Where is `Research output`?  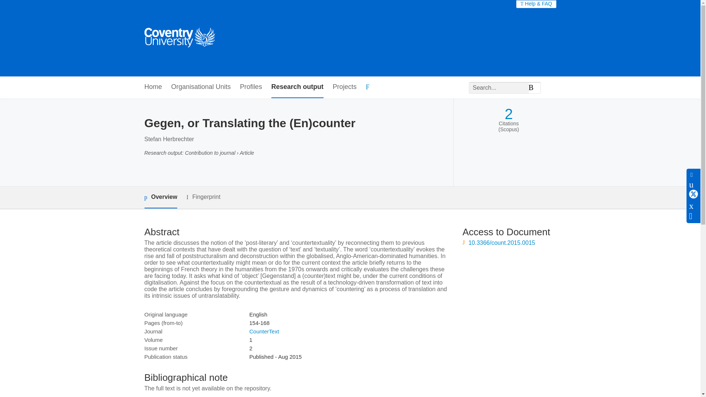 Research output is located at coordinates (297, 87).